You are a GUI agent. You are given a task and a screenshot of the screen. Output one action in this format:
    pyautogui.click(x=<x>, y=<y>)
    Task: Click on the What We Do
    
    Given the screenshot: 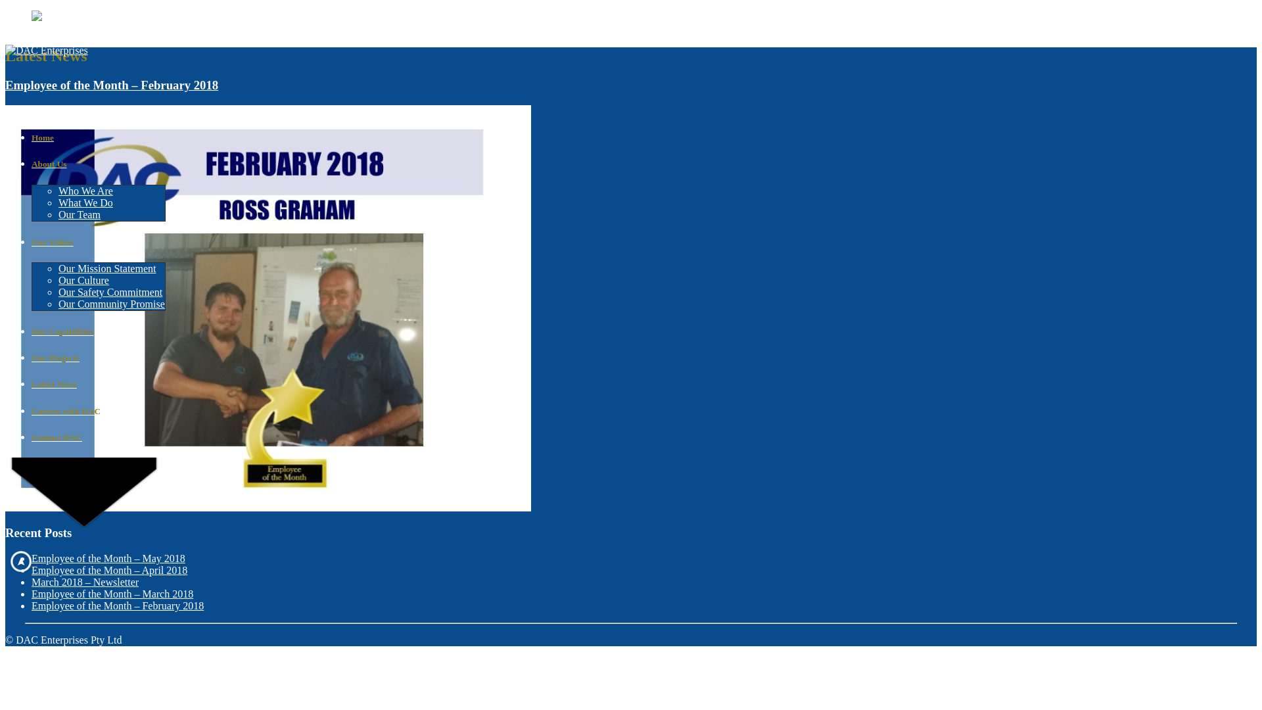 What is the action you would take?
    pyautogui.click(x=85, y=202)
    